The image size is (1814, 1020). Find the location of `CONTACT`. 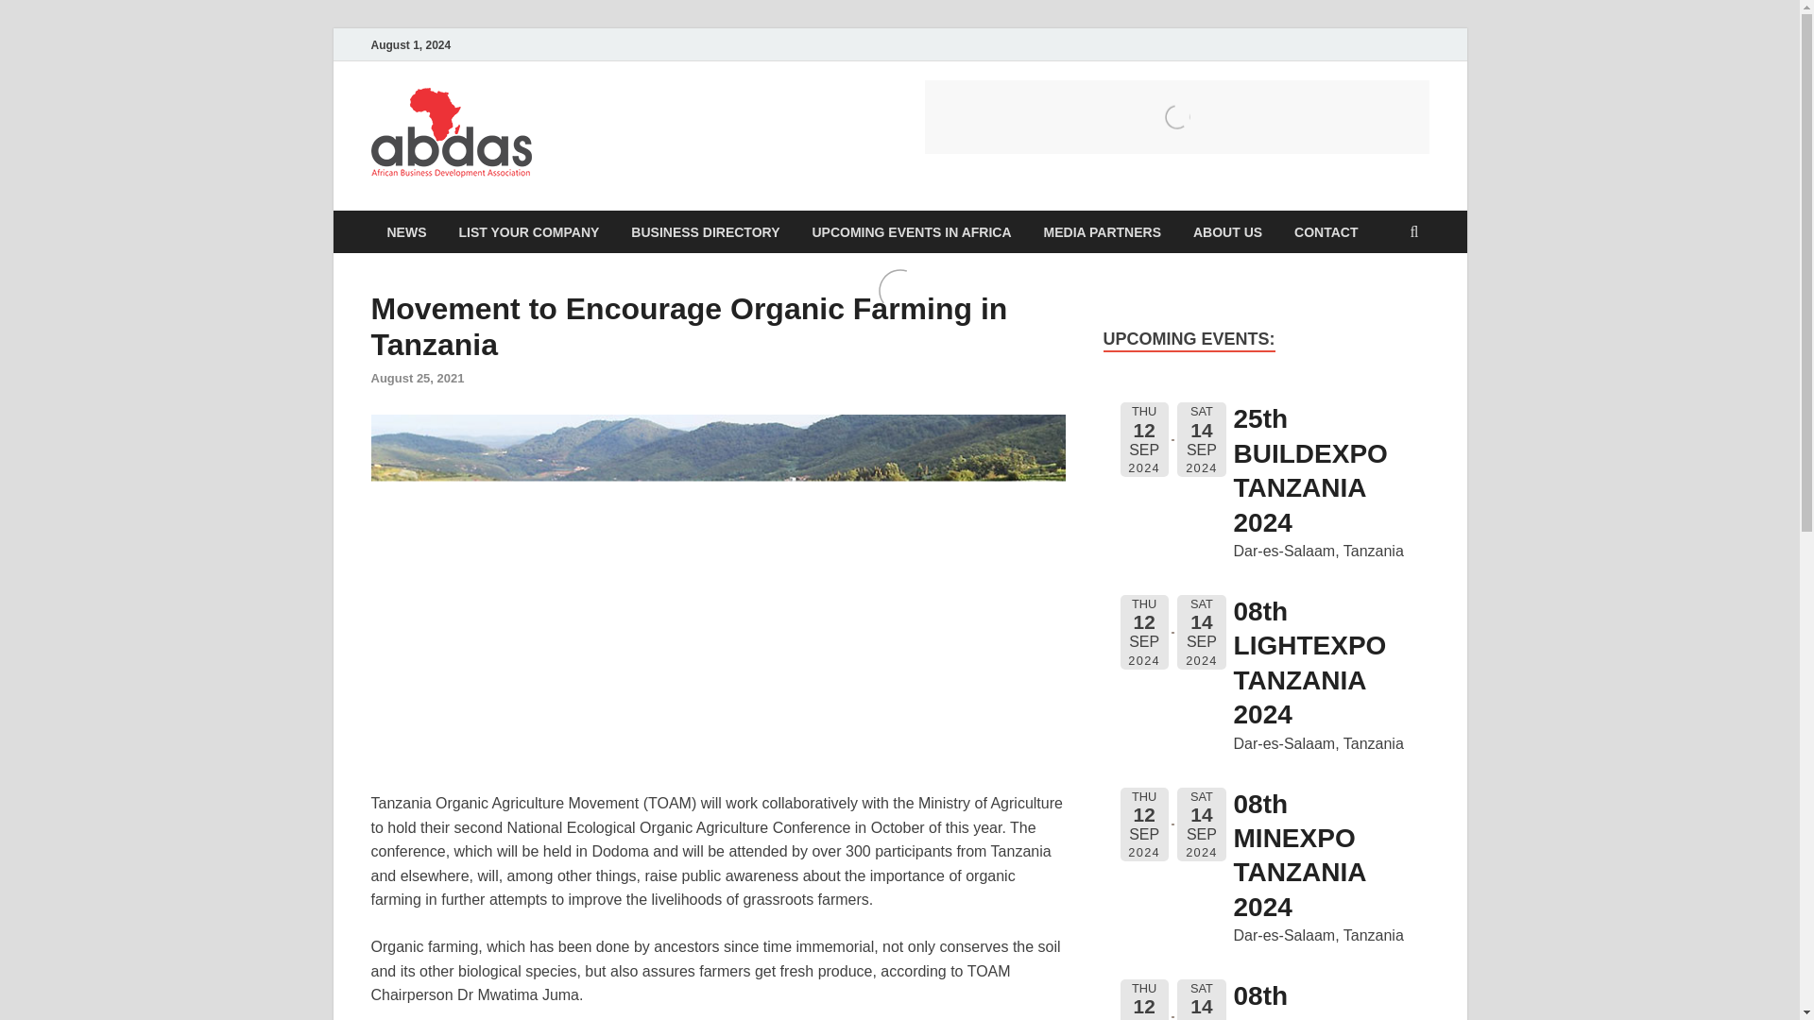

CONTACT is located at coordinates (1326, 230).